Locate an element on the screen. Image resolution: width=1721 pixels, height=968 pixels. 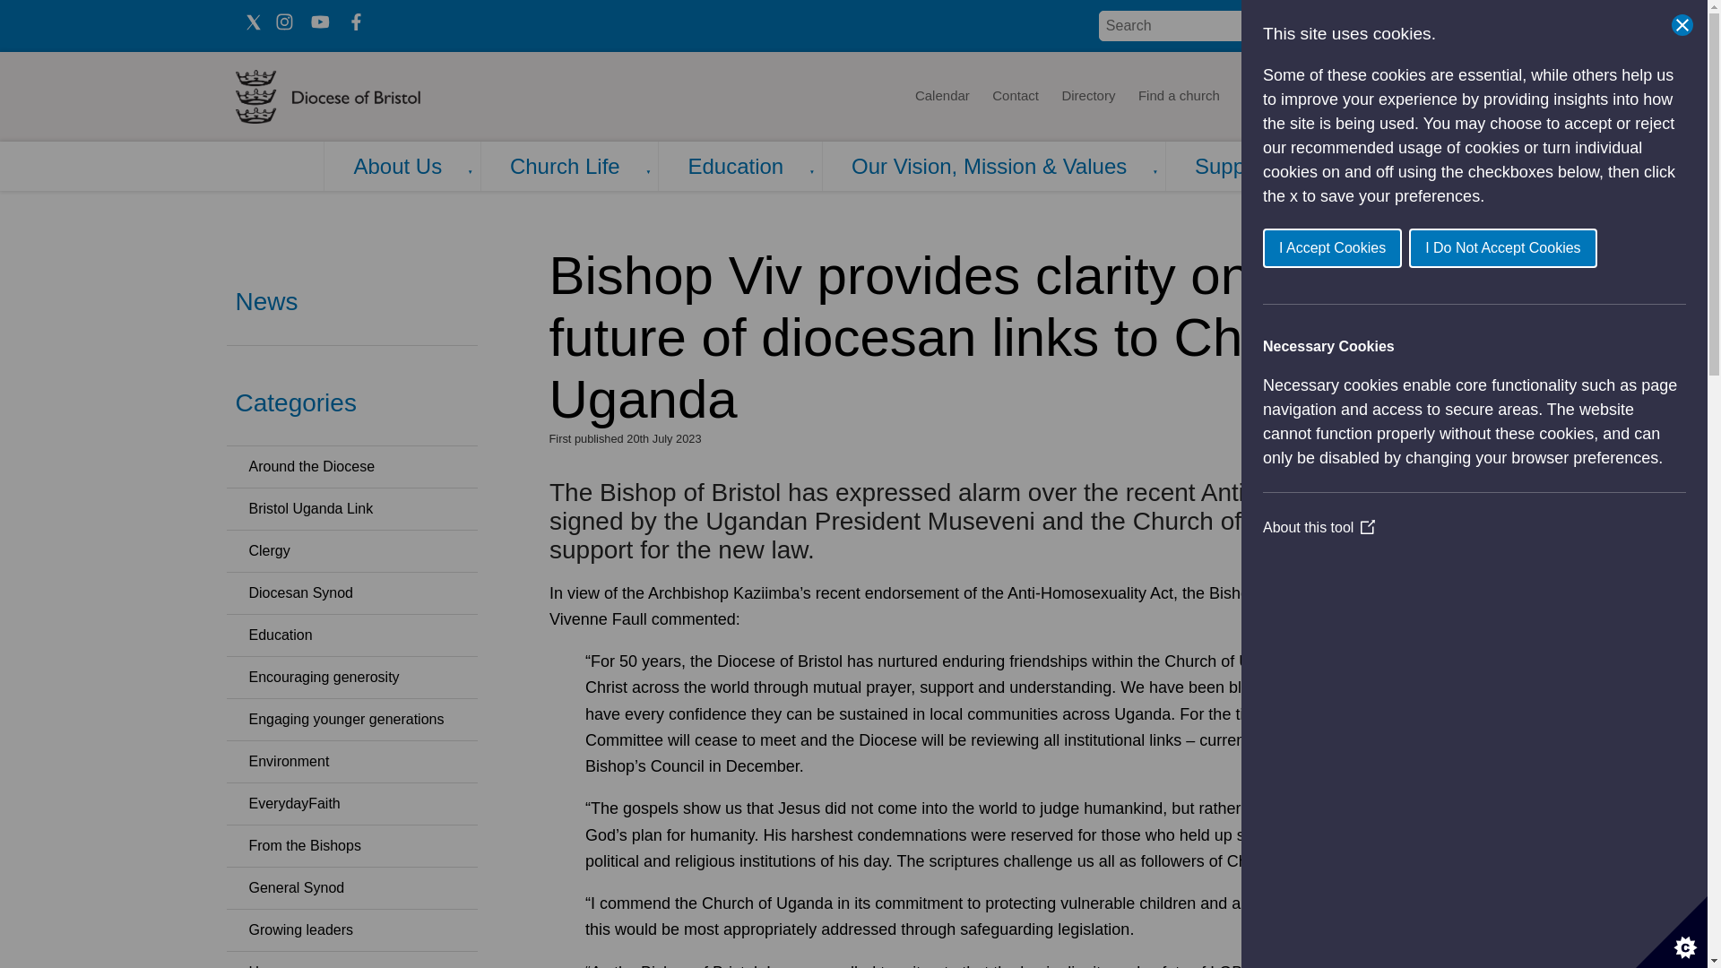
Contact is located at coordinates (1015, 97).